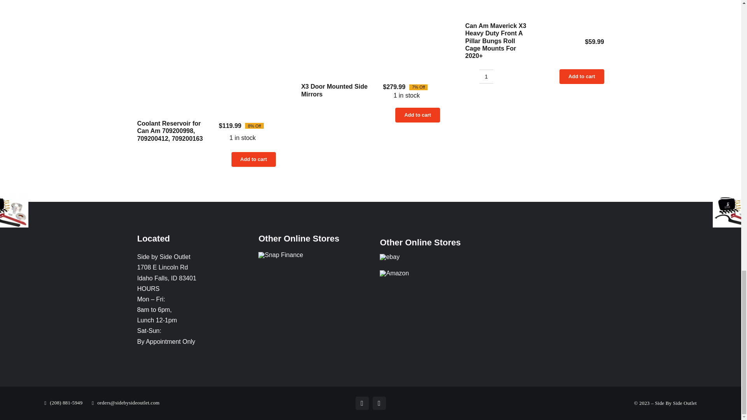  What do you see at coordinates (206, 53) in the screenshot?
I see `Coolant Reservoir for Can Am 709200998, 709200412, 709200163` at bounding box center [206, 53].